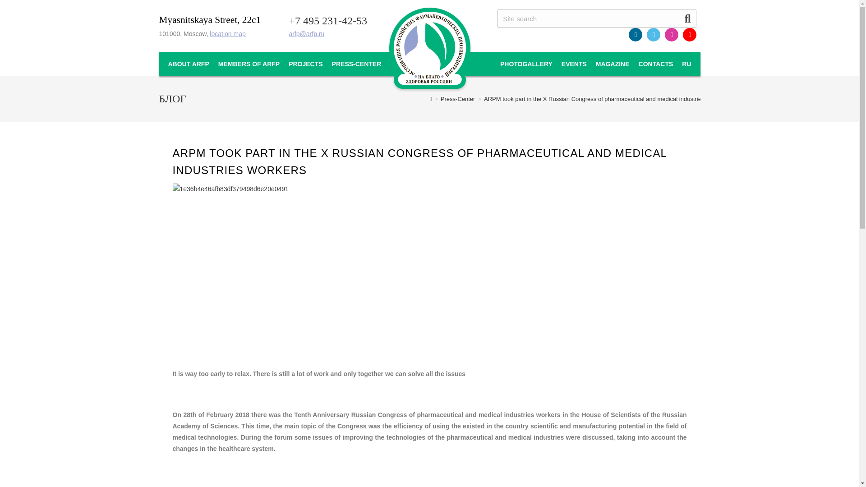 The image size is (866, 487). Describe the element at coordinates (526, 64) in the screenshot. I see `PHOTOGALLERY` at that location.